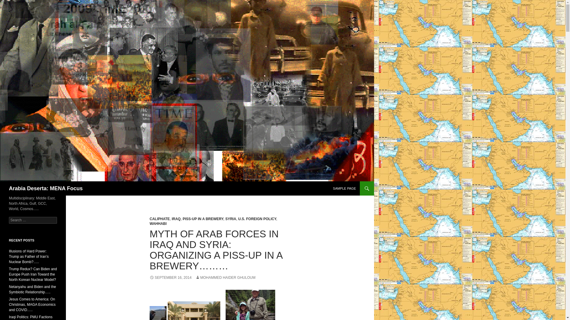  Describe the element at coordinates (231, 219) in the screenshot. I see `SYRIA` at that location.